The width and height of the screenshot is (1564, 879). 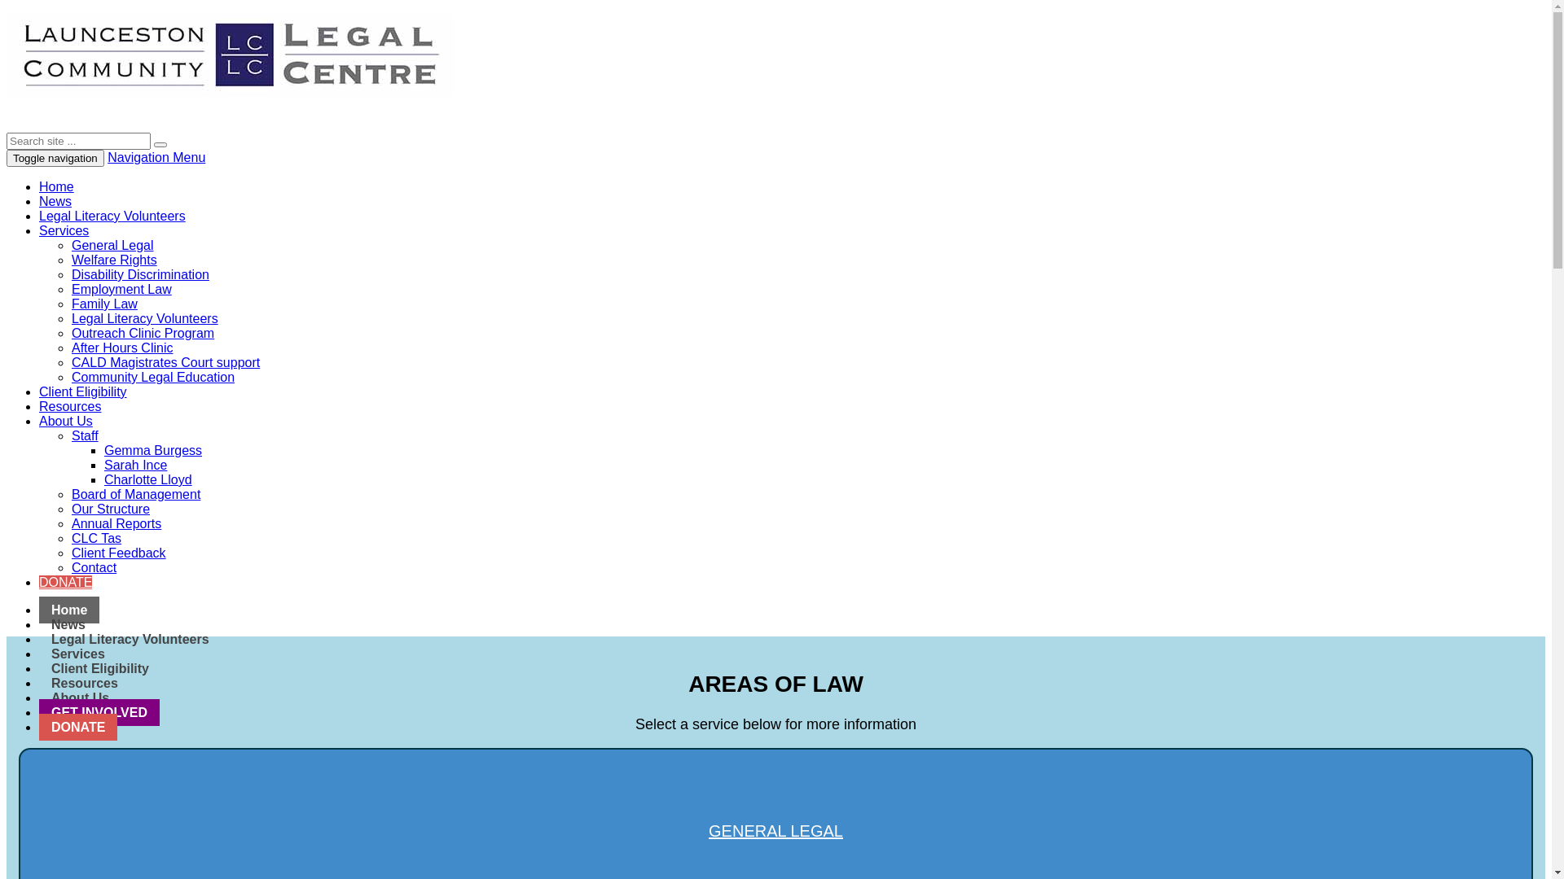 I want to click on Legal Literacy Volunteers, so click(x=145, y=319).